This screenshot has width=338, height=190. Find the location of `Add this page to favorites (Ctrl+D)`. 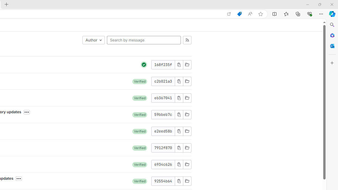

Add this page to favorites (Ctrl+D) is located at coordinates (260, 14).